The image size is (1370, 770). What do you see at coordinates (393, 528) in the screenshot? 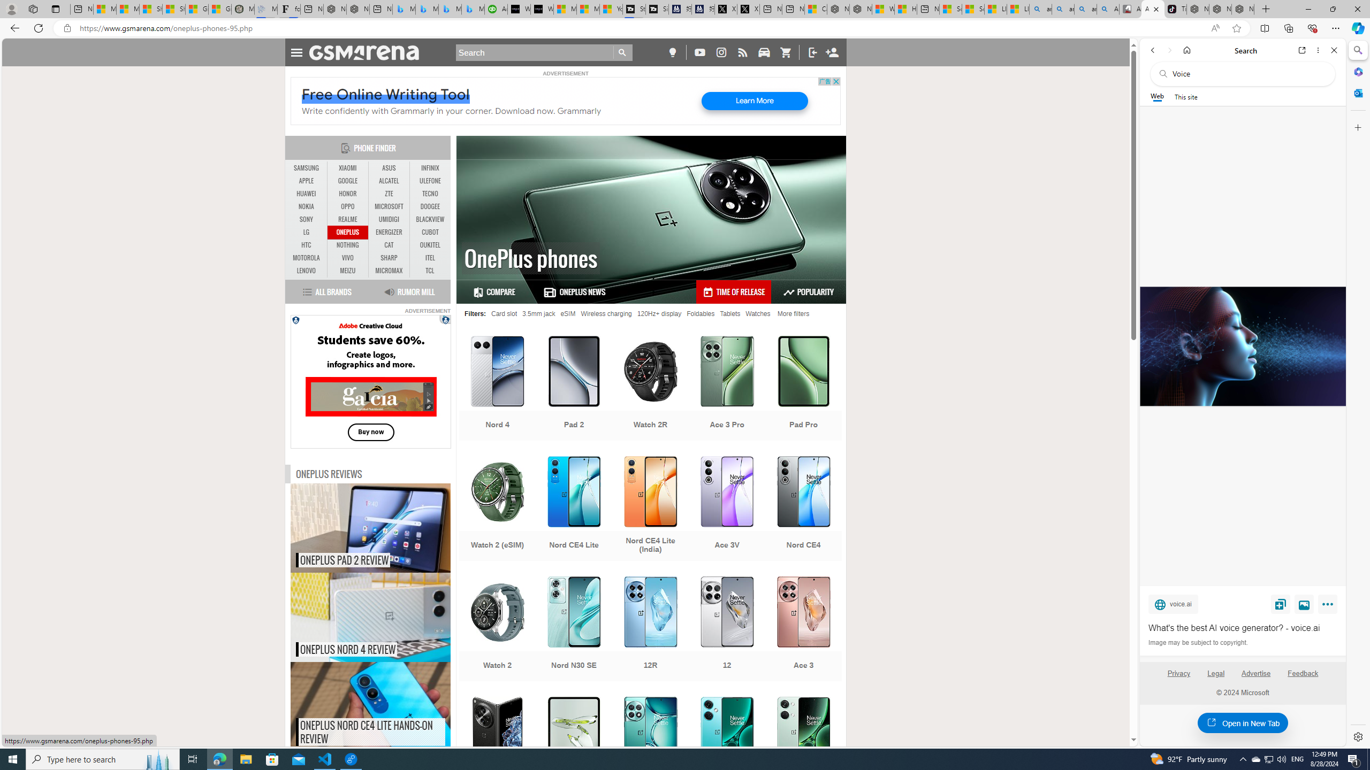
I see `OnePlus Pad 2 review` at bounding box center [393, 528].